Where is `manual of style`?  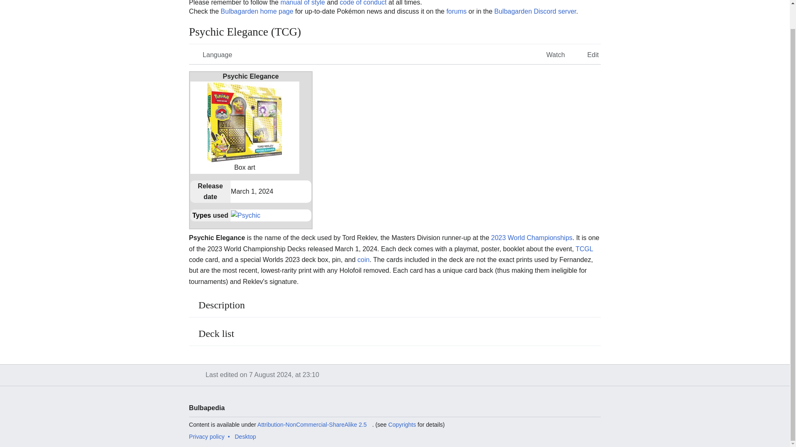 manual of style is located at coordinates (302, 3).